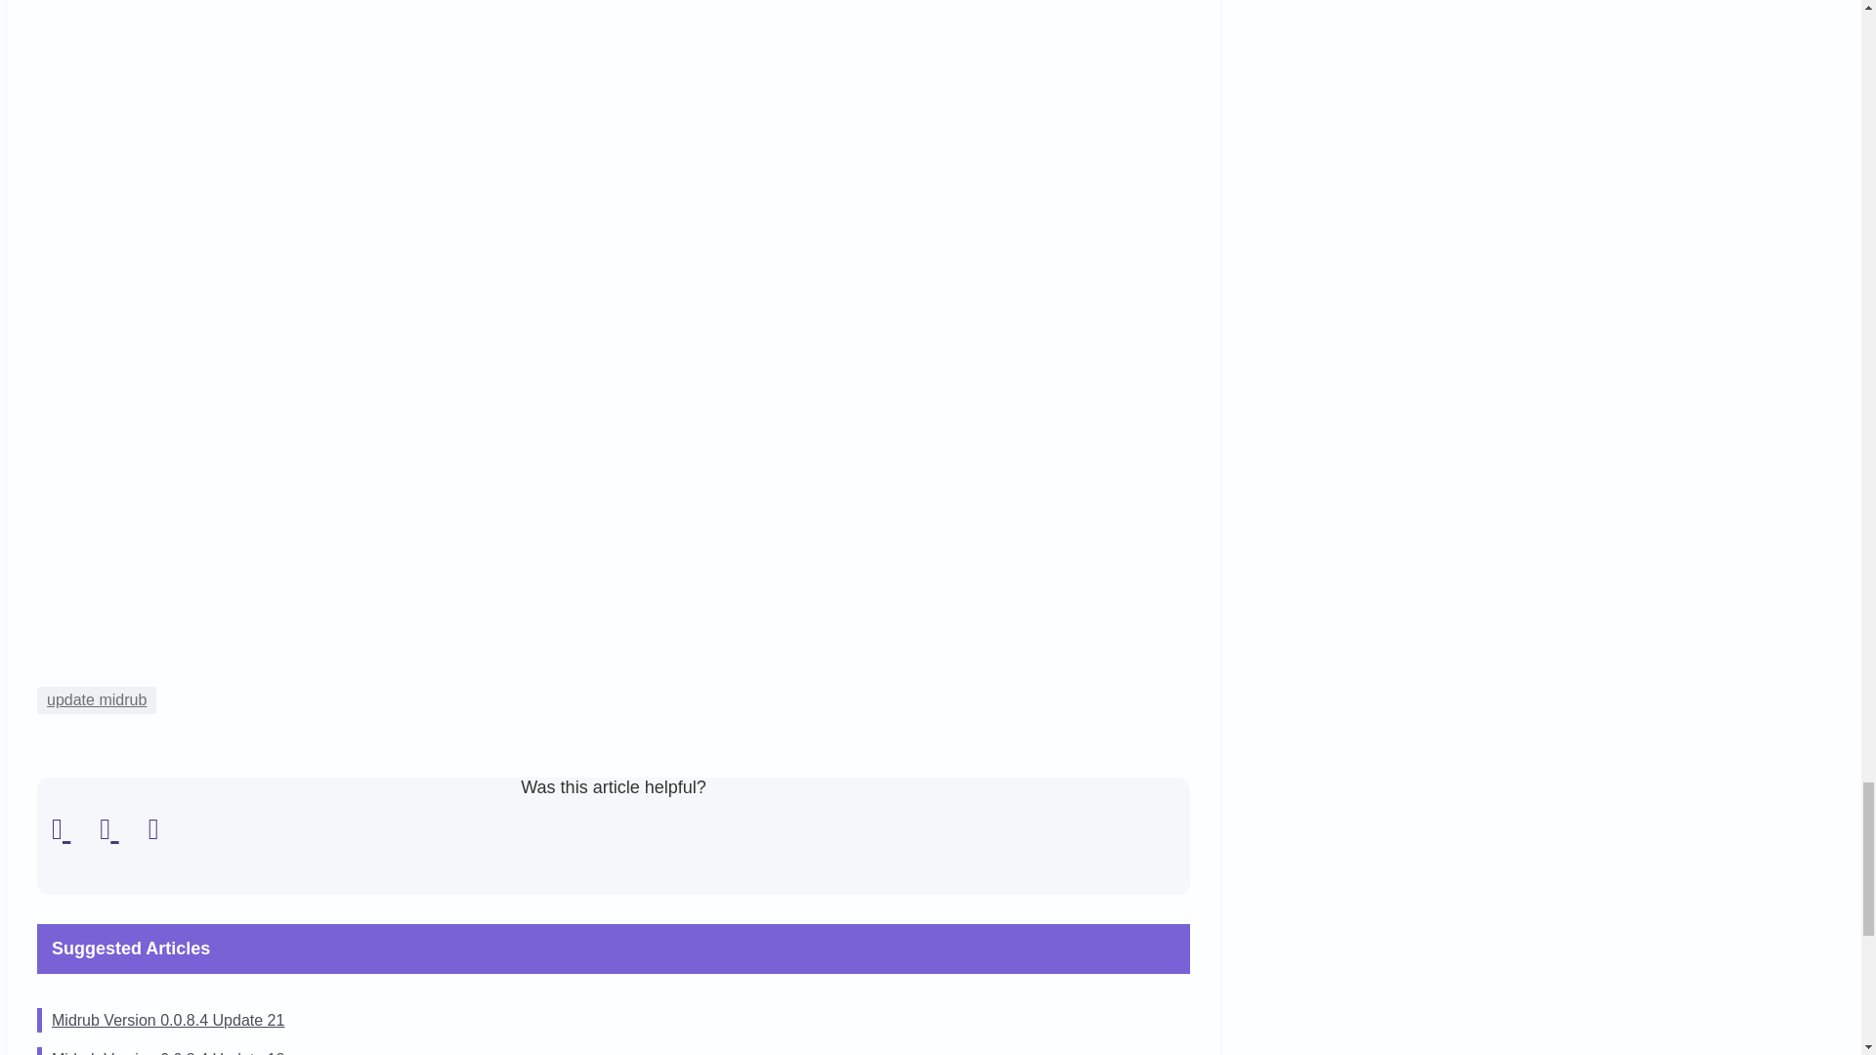 This screenshot has height=1055, width=1876. What do you see at coordinates (168, 1053) in the screenshot?
I see `Midrub Version 0.0.8.4 Update 18` at bounding box center [168, 1053].